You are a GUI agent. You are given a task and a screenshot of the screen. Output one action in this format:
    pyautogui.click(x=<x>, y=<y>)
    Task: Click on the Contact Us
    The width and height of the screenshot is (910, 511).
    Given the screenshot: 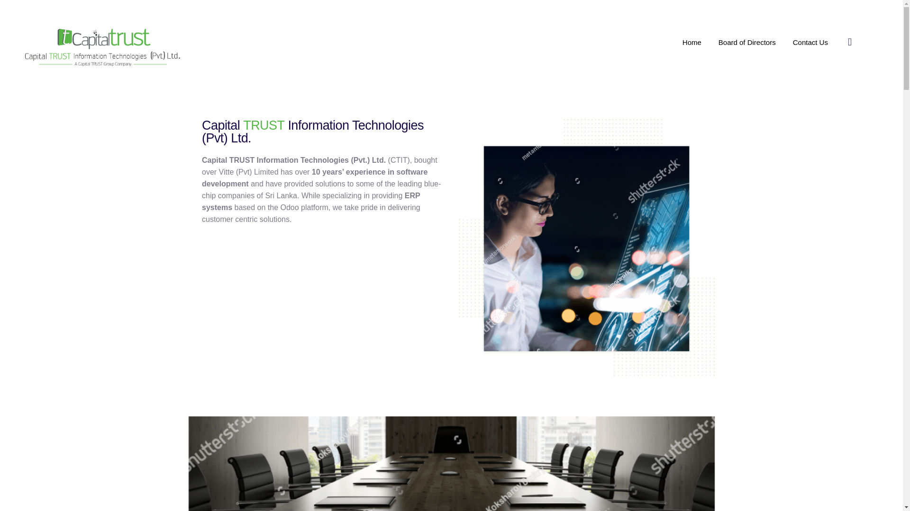 What is the action you would take?
    pyautogui.click(x=810, y=43)
    